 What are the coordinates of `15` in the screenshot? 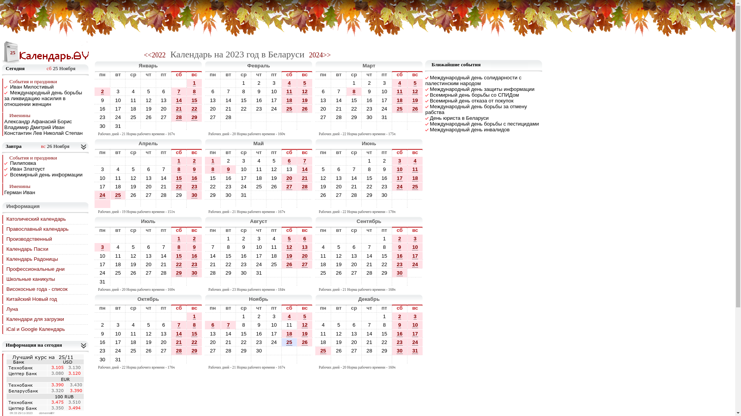 It's located at (179, 178).